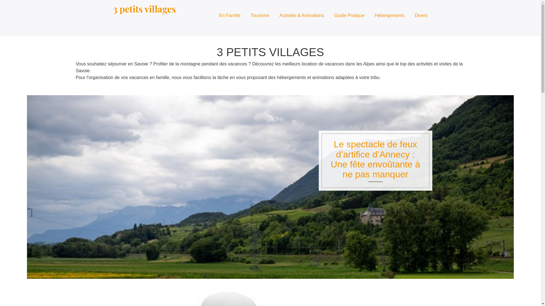 The image size is (545, 306). I want to click on En Famille, so click(230, 16).